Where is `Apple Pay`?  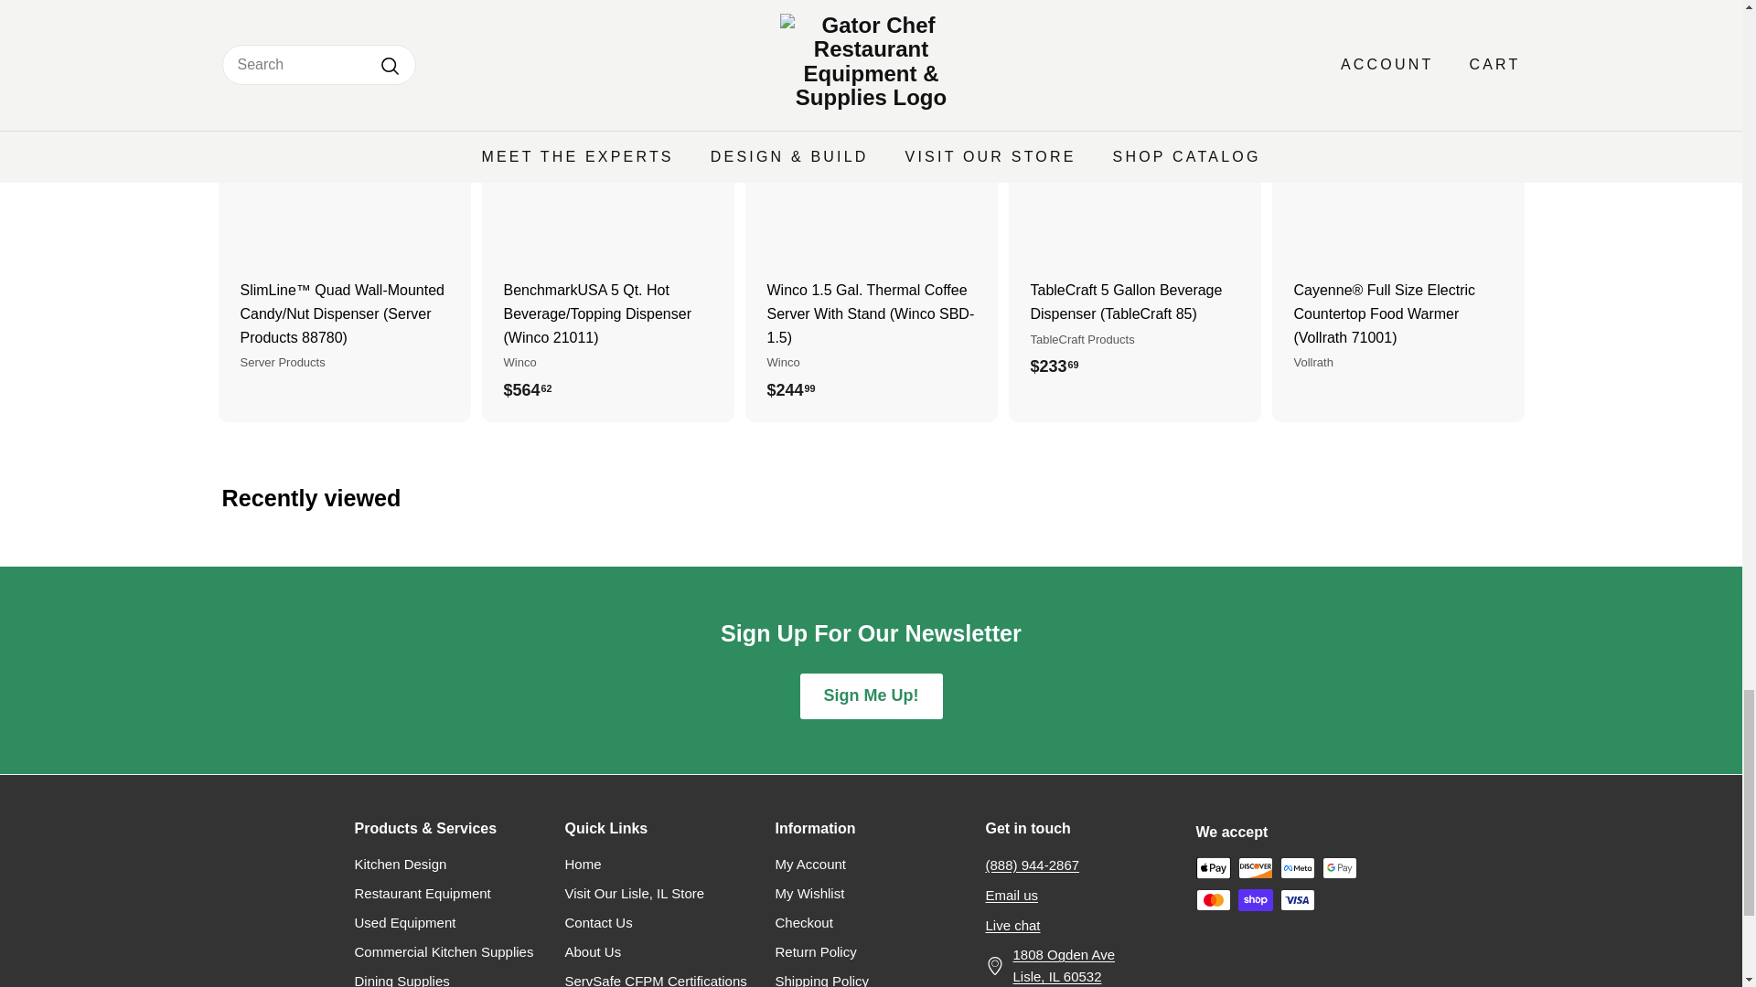
Apple Pay is located at coordinates (1213, 868).